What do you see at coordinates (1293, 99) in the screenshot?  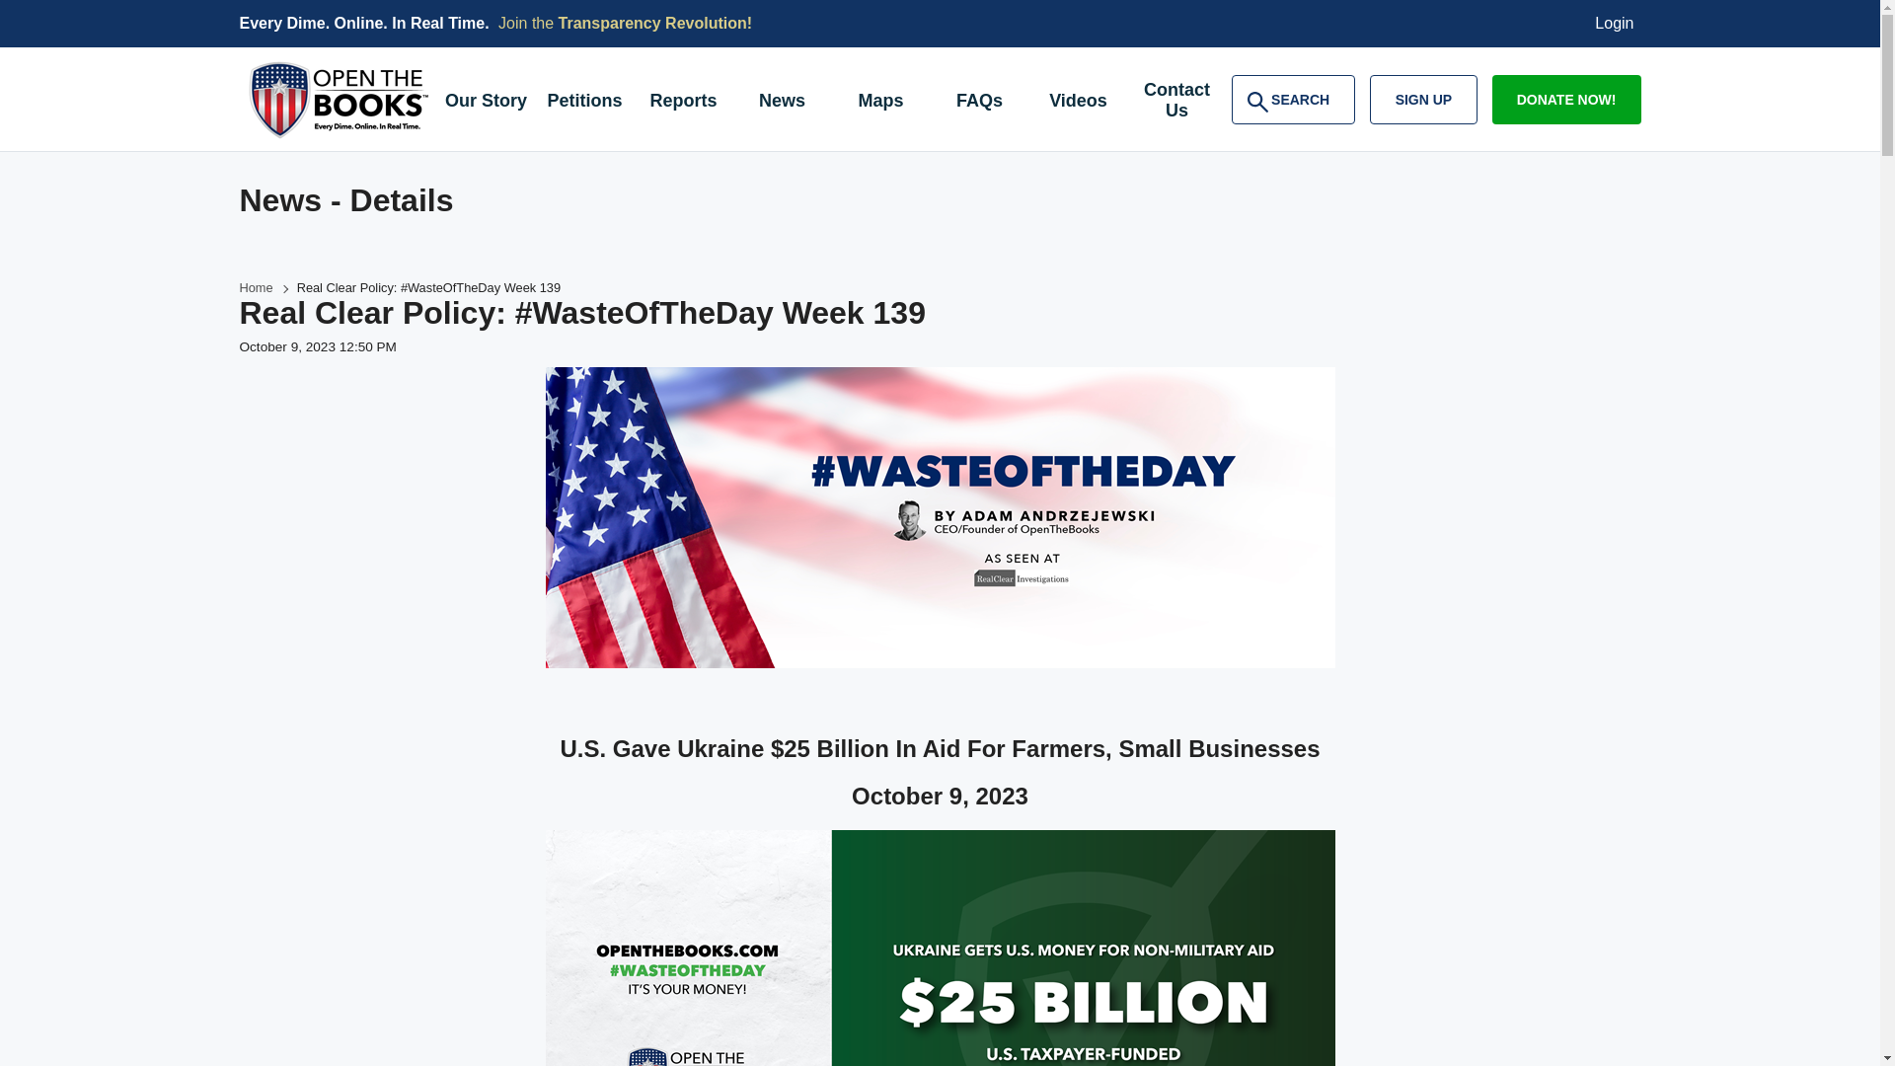 I see `Petitions` at bounding box center [1293, 99].